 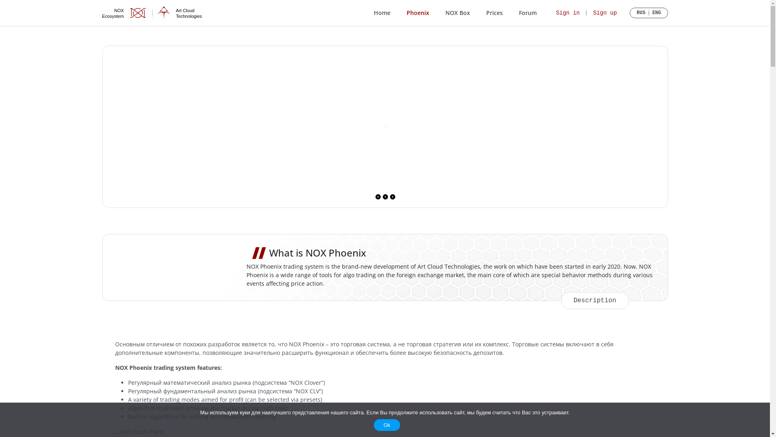 What do you see at coordinates (382, 13) in the screenshot?
I see `Home` at bounding box center [382, 13].